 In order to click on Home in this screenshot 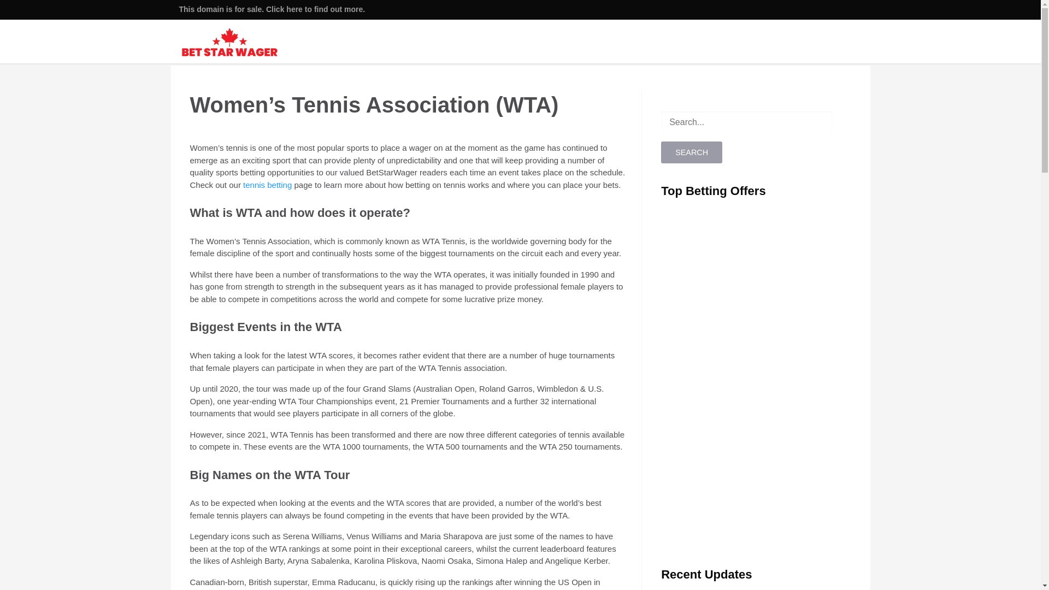, I will do `click(508, 40)`.